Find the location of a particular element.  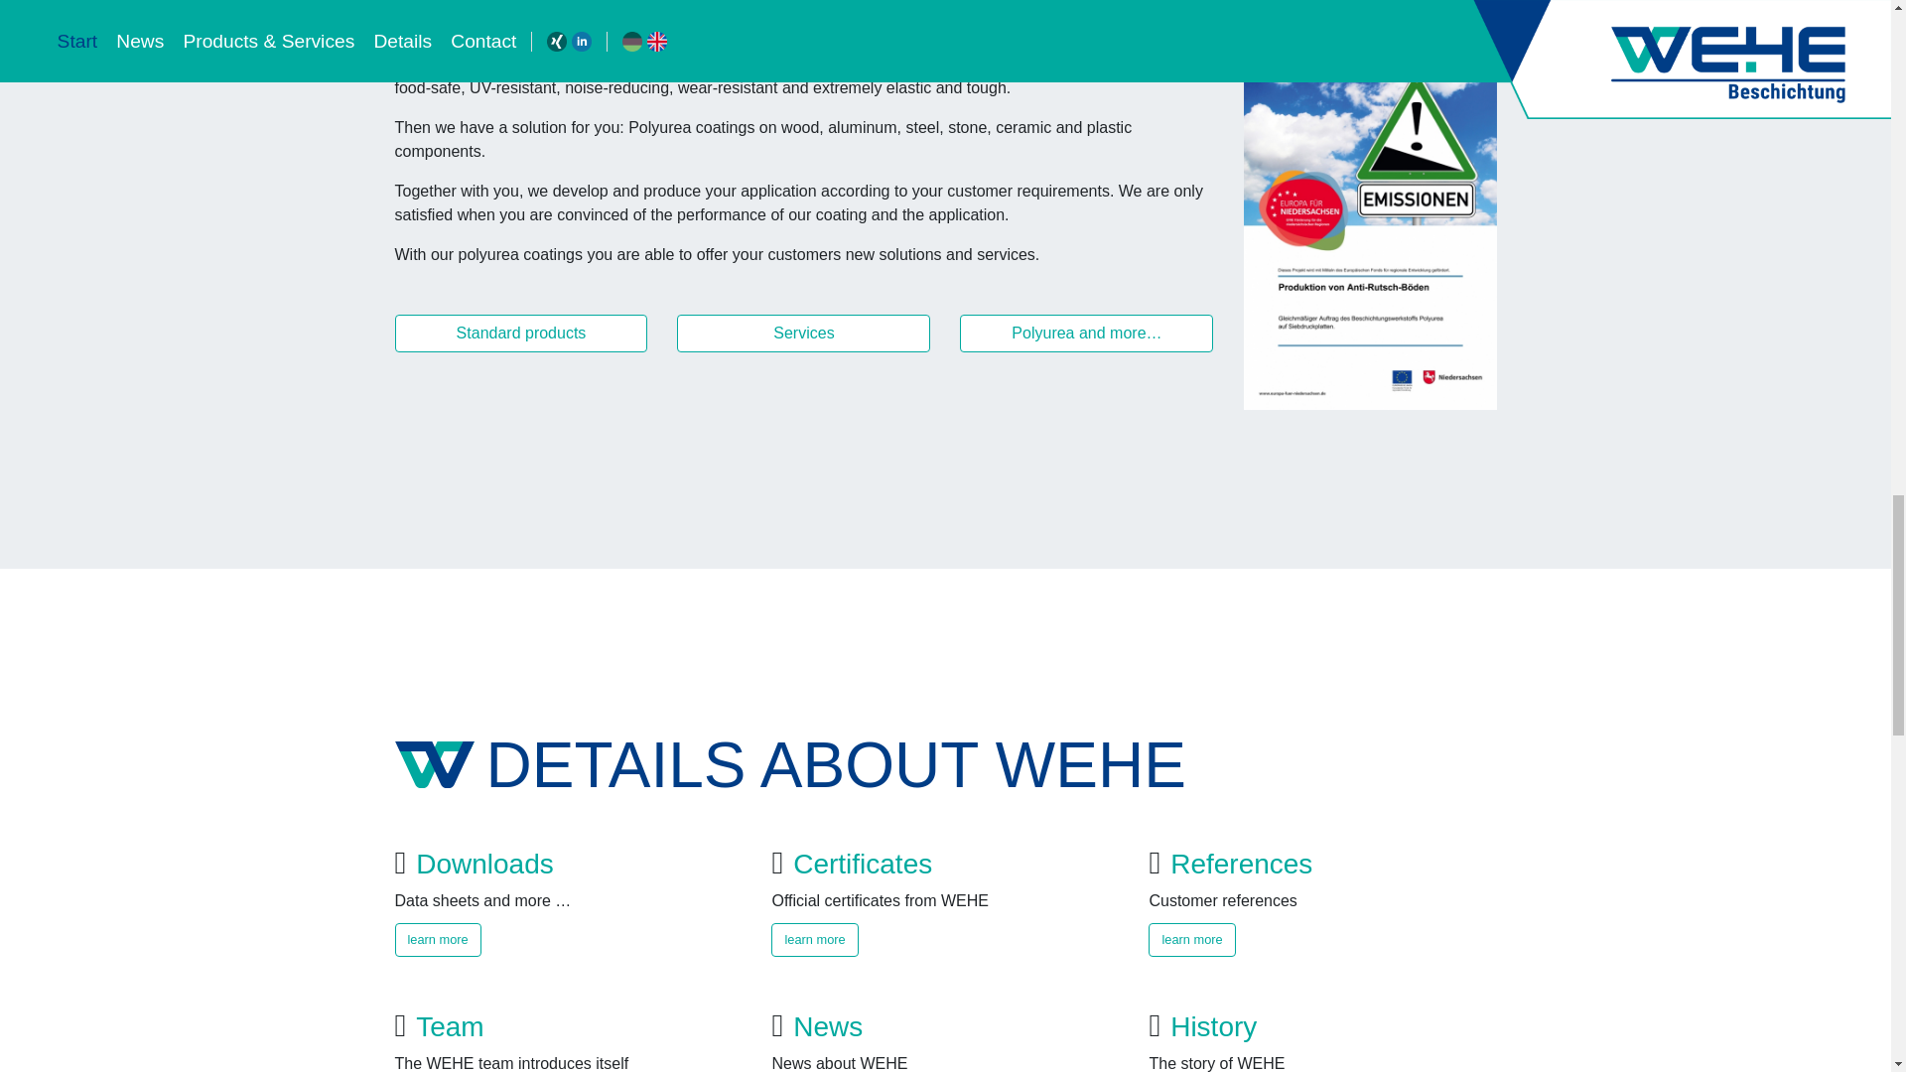

Team is located at coordinates (449, 1026).